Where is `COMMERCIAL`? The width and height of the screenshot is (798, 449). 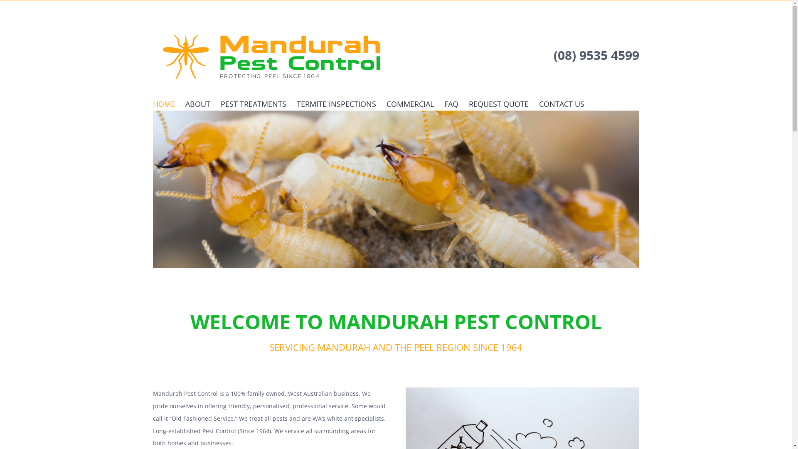 COMMERCIAL is located at coordinates (410, 104).